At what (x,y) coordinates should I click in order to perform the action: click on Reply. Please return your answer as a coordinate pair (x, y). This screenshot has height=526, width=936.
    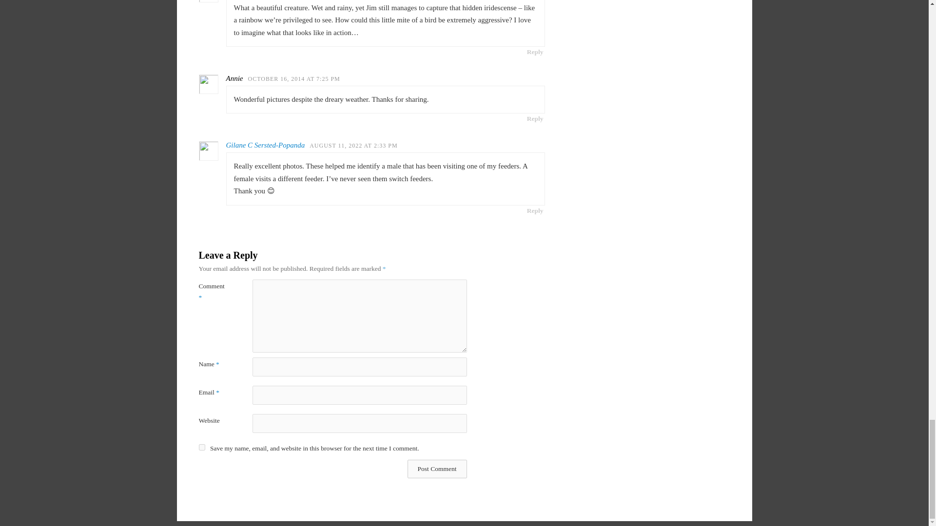
    Looking at the image, I should click on (535, 52).